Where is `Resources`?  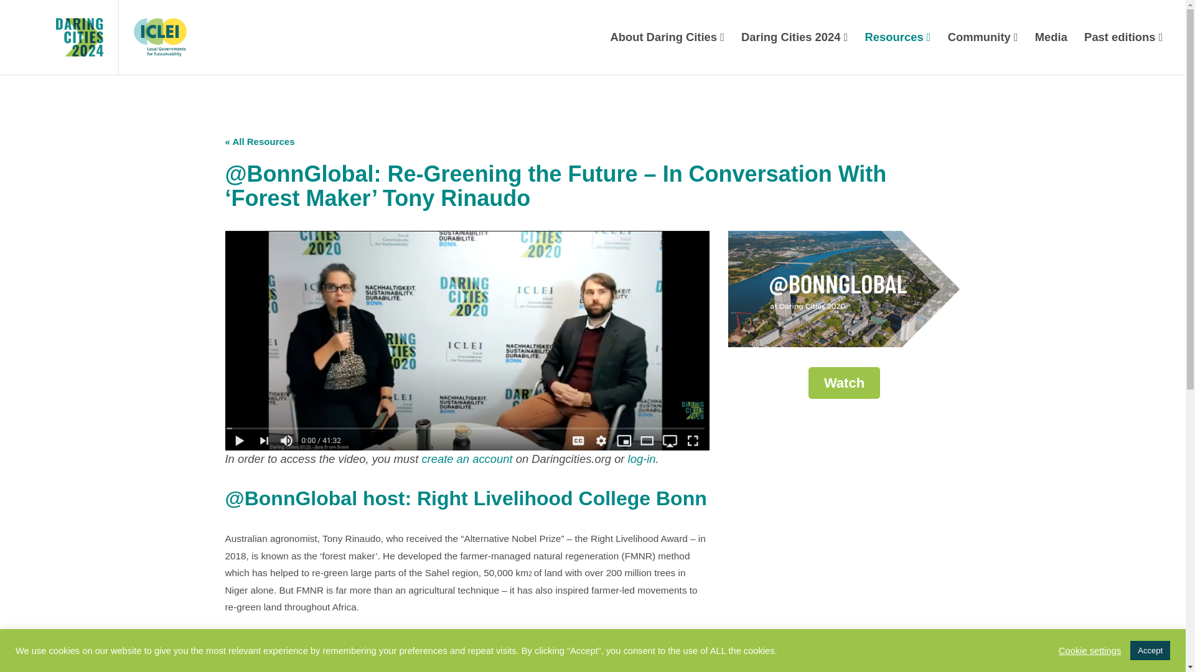
Resources is located at coordinates (897, 37).